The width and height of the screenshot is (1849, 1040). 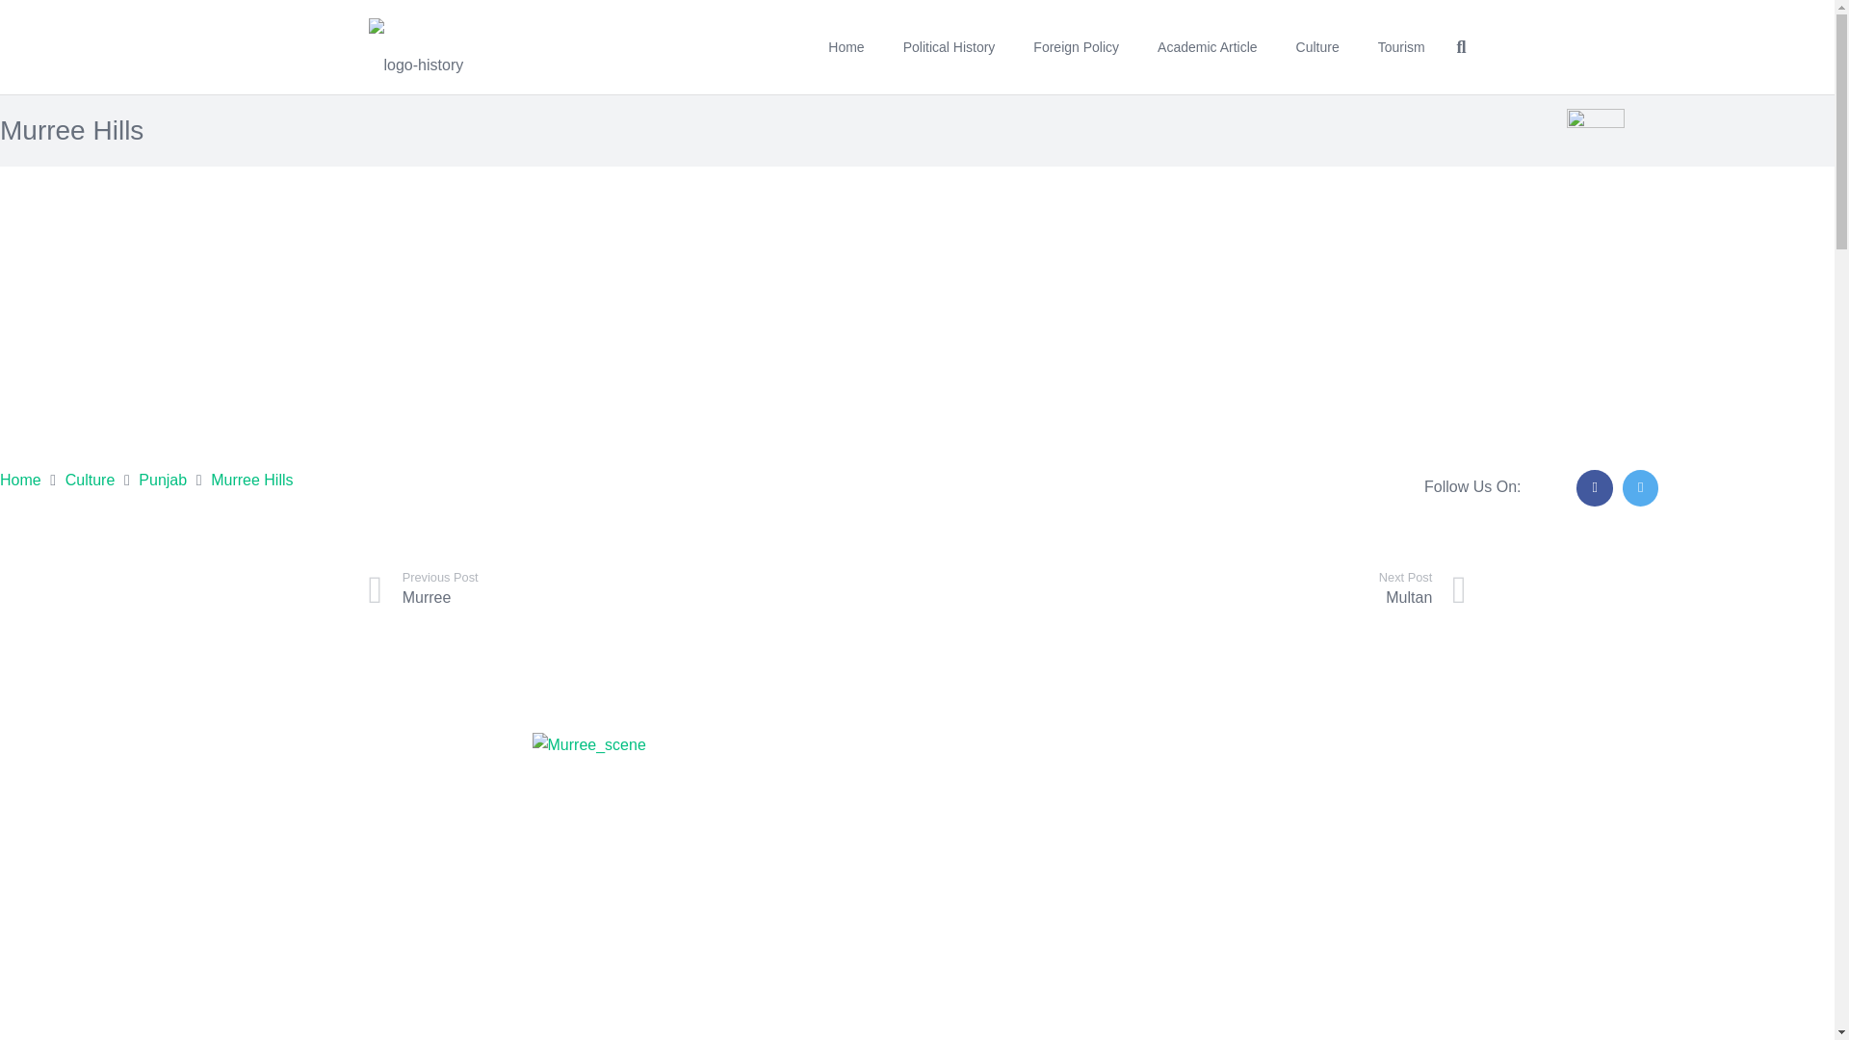 I want to click on Home, so click(x=1207, y=46).